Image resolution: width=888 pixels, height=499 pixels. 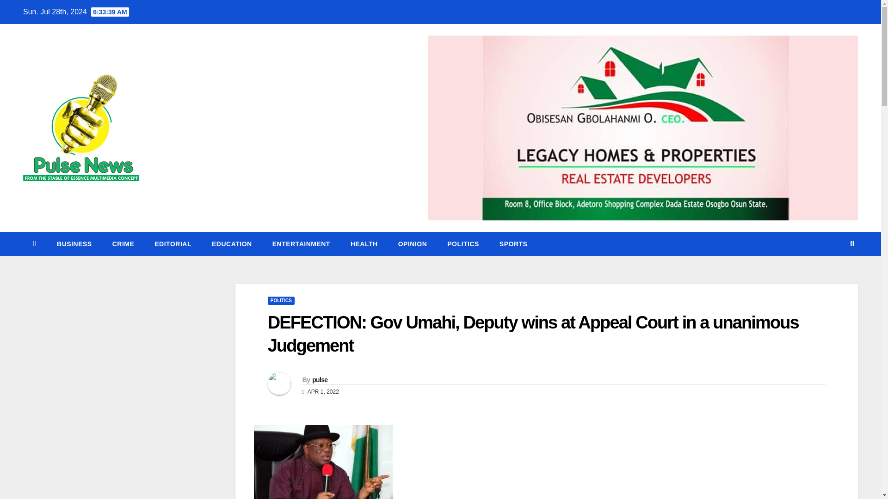 What do you see at coordinates (74, 244) in the screenshot?
I see `Business` at bounding box center [74, 244].